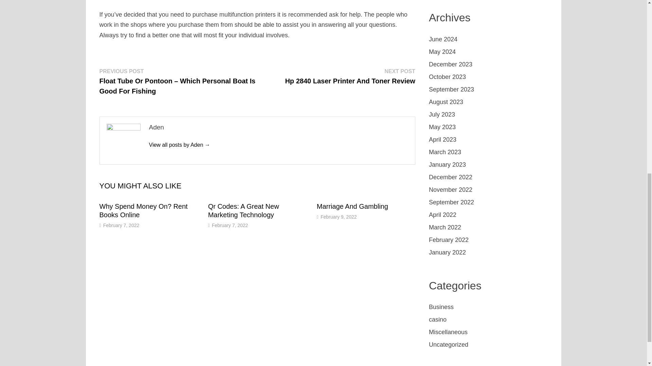  I want to click on September 2023, so click(451, 89).